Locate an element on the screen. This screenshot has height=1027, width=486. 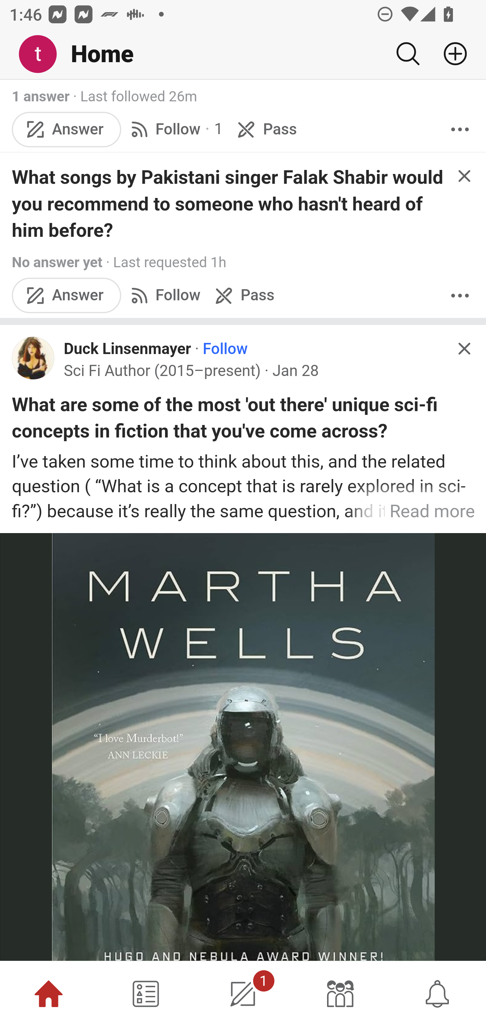
Add is located at coordinates (450, 54).